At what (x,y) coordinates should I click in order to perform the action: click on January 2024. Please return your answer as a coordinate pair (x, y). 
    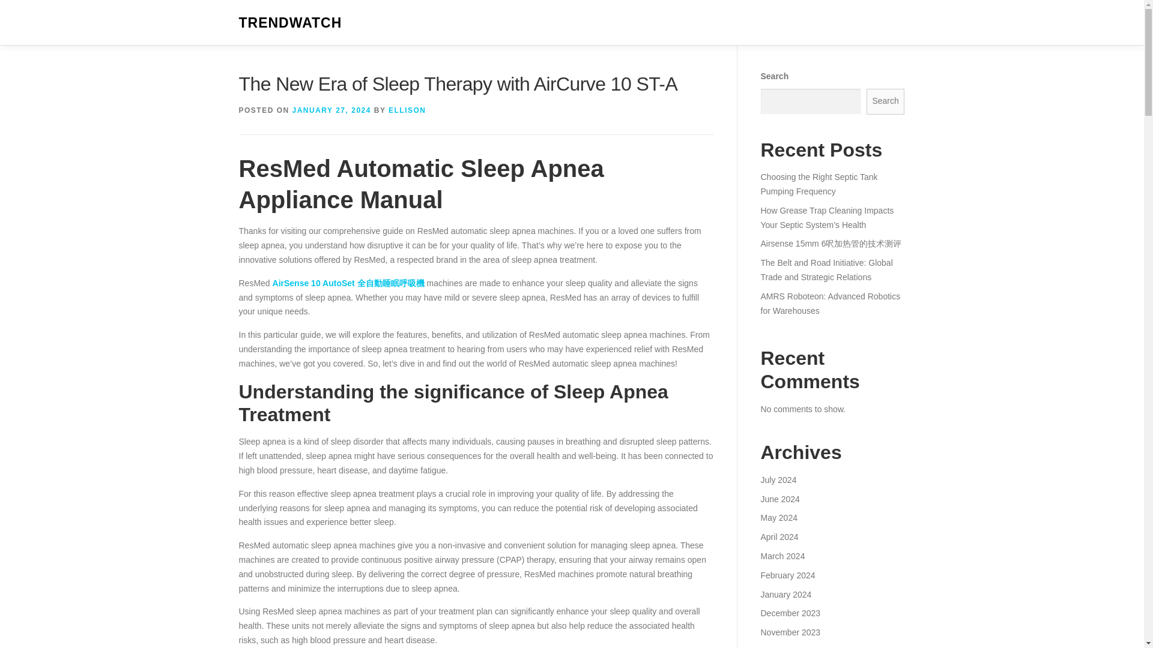
    Looking at the image, I should click on (785, 593).